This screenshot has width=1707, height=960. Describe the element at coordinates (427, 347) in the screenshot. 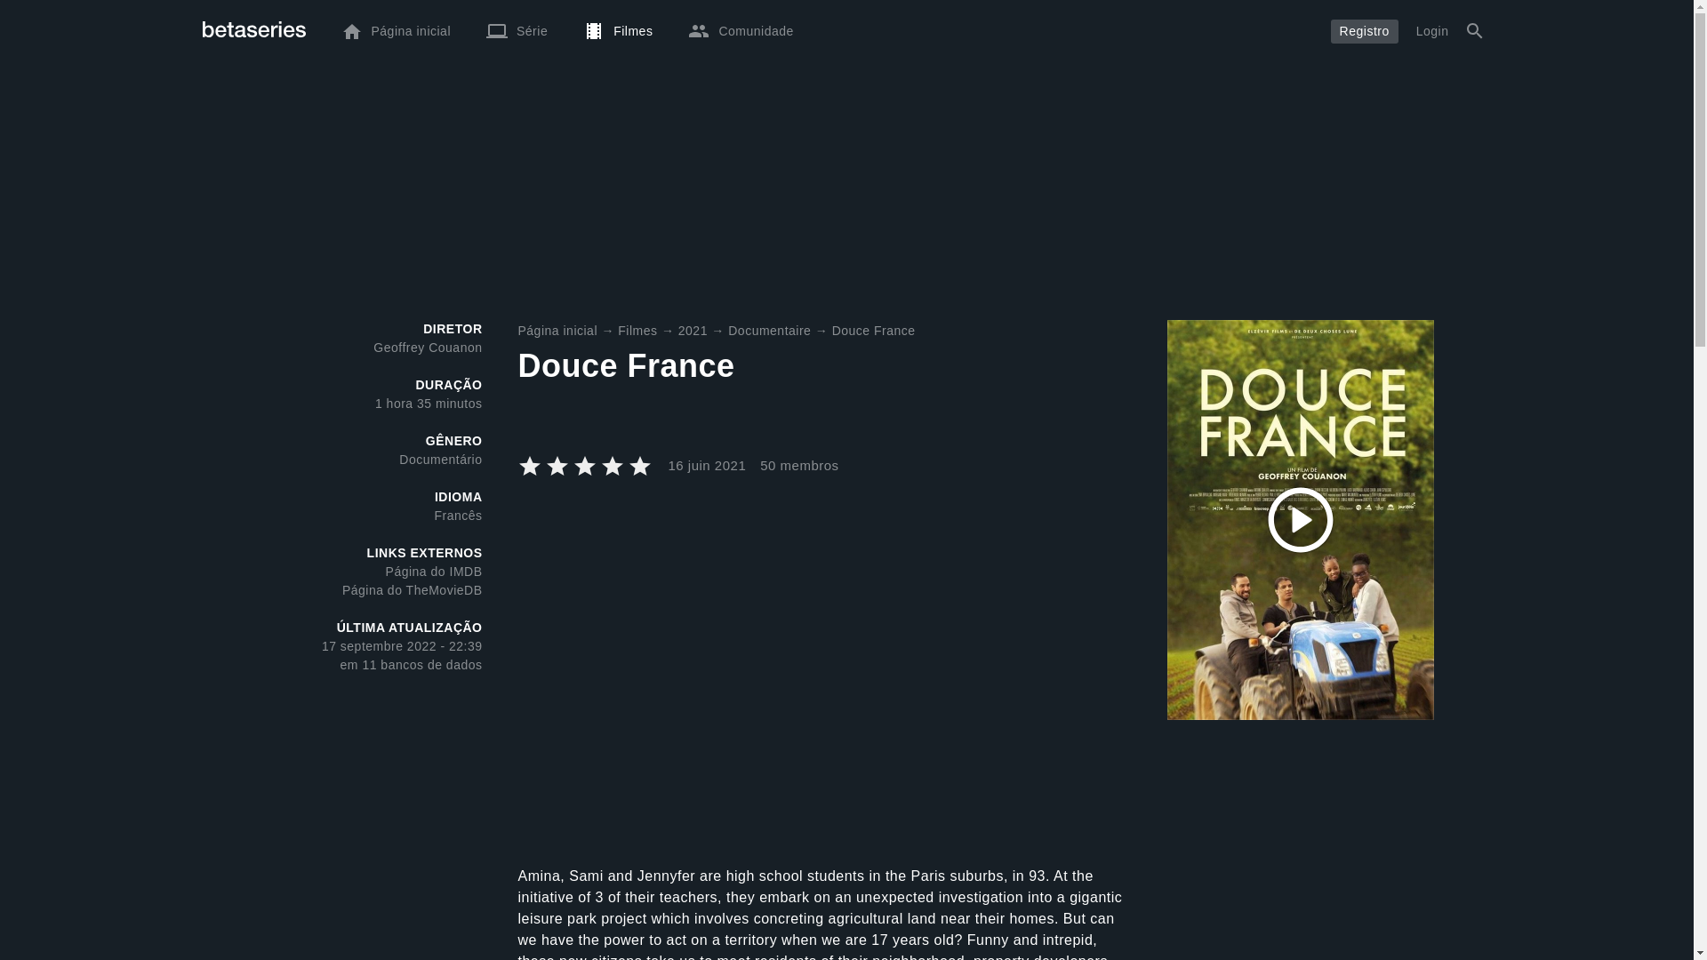

I see `Geoffrey Couanon` at that location.